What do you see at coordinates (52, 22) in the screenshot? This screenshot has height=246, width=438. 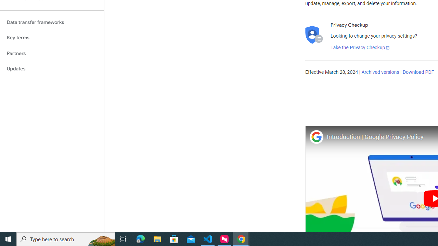 I see `Data transfer frameworks` at bounding box center [52, 22].